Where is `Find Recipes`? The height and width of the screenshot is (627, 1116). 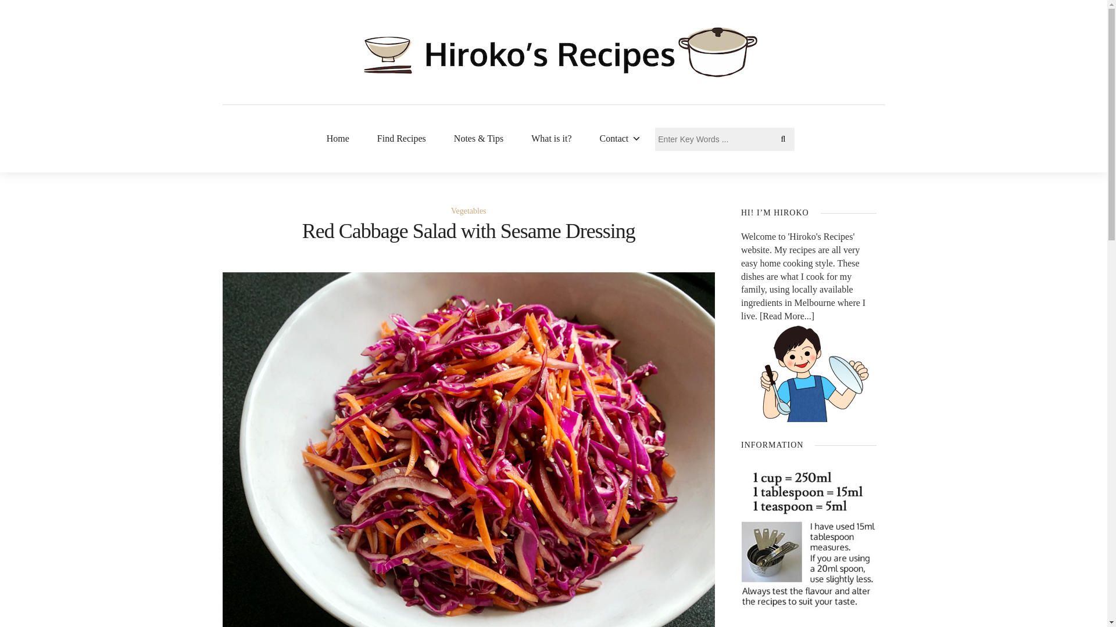
Find Recipes is located at coordinates (401, 138).